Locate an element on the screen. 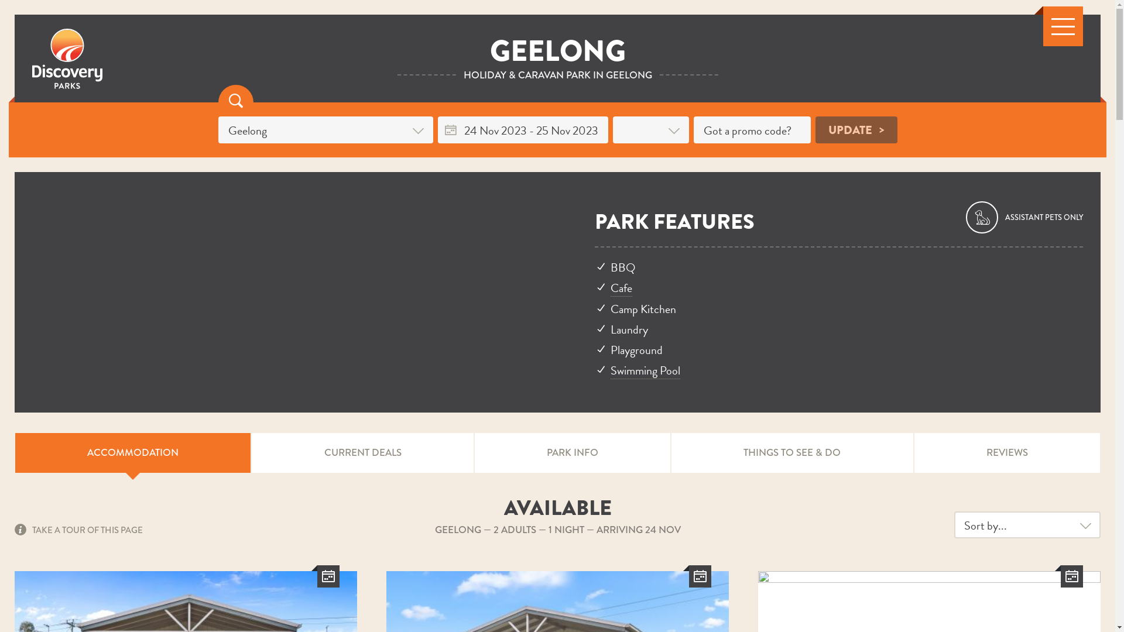 This screenshot has height=632, width=1124. CURRENT DEALS is located at coordinates (362, 453).